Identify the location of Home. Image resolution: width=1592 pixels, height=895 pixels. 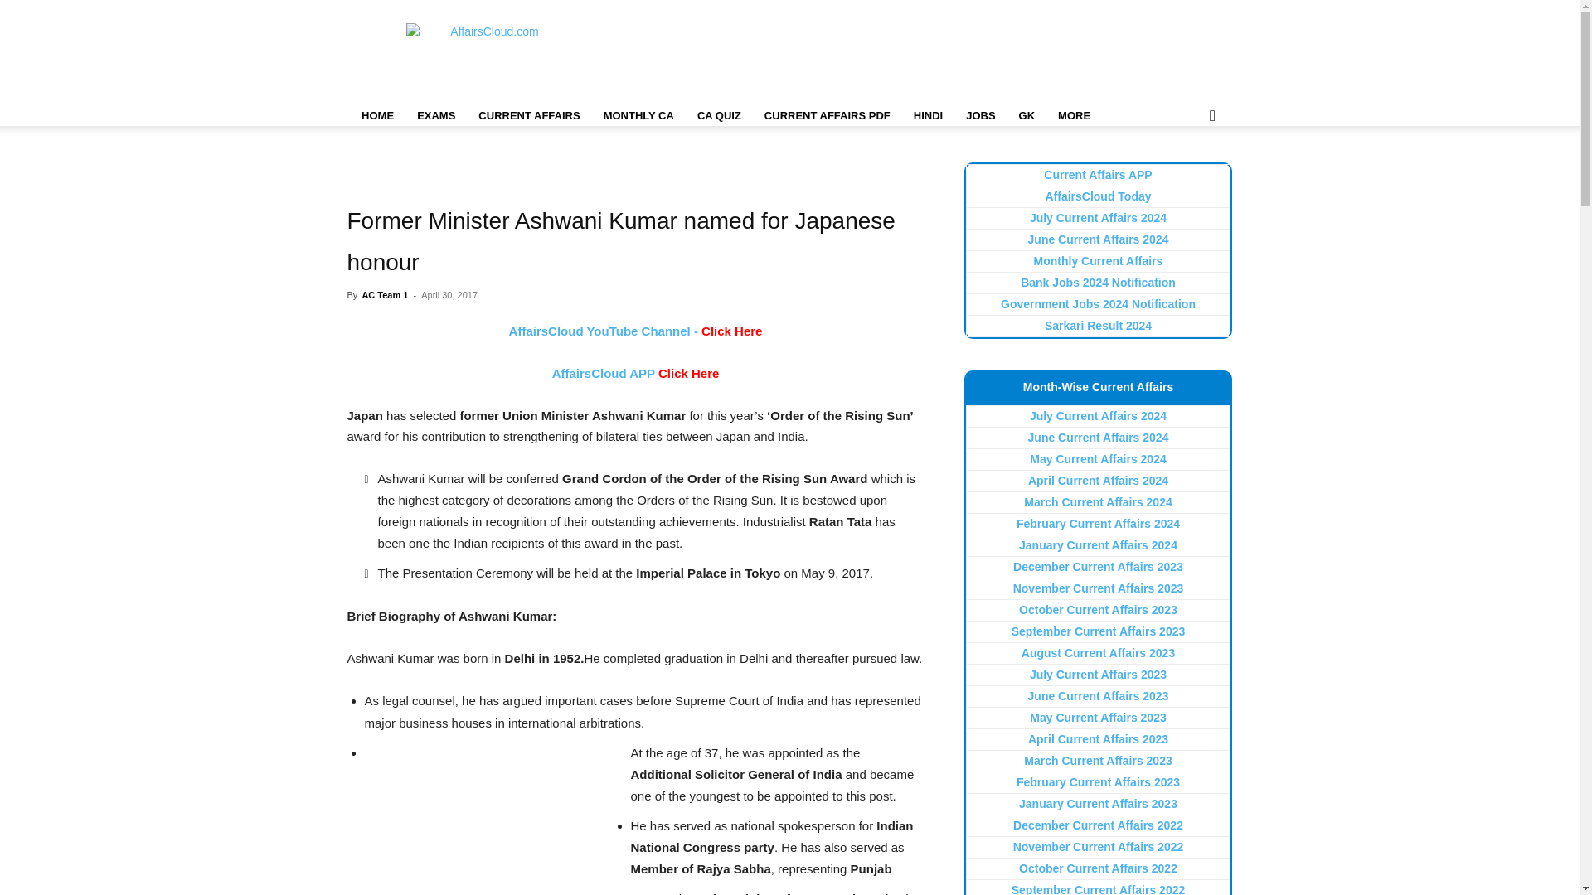
(376, 116).